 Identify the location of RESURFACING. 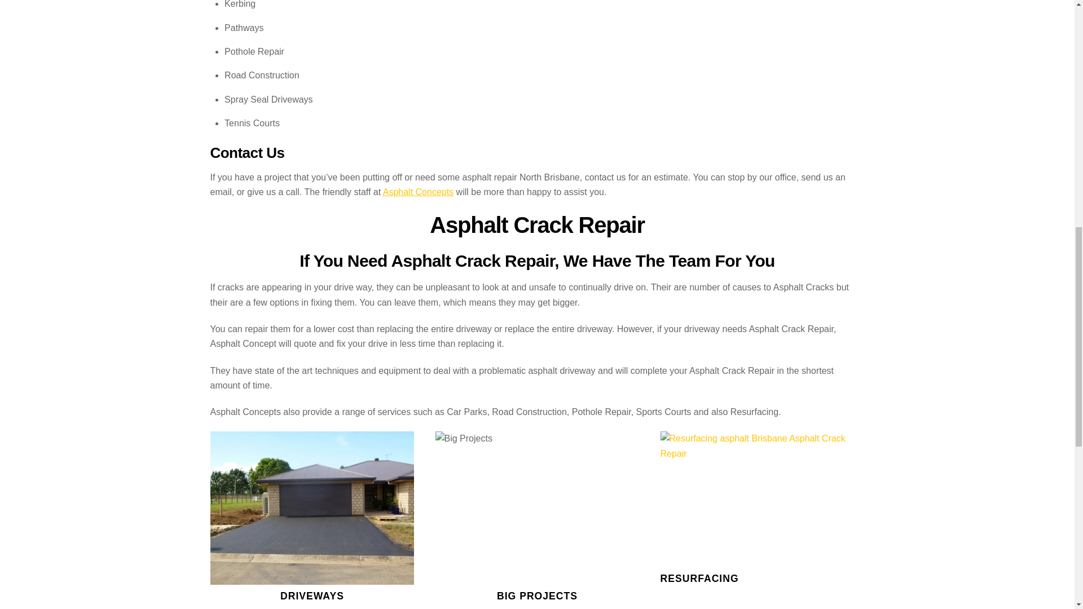
(699, 579).